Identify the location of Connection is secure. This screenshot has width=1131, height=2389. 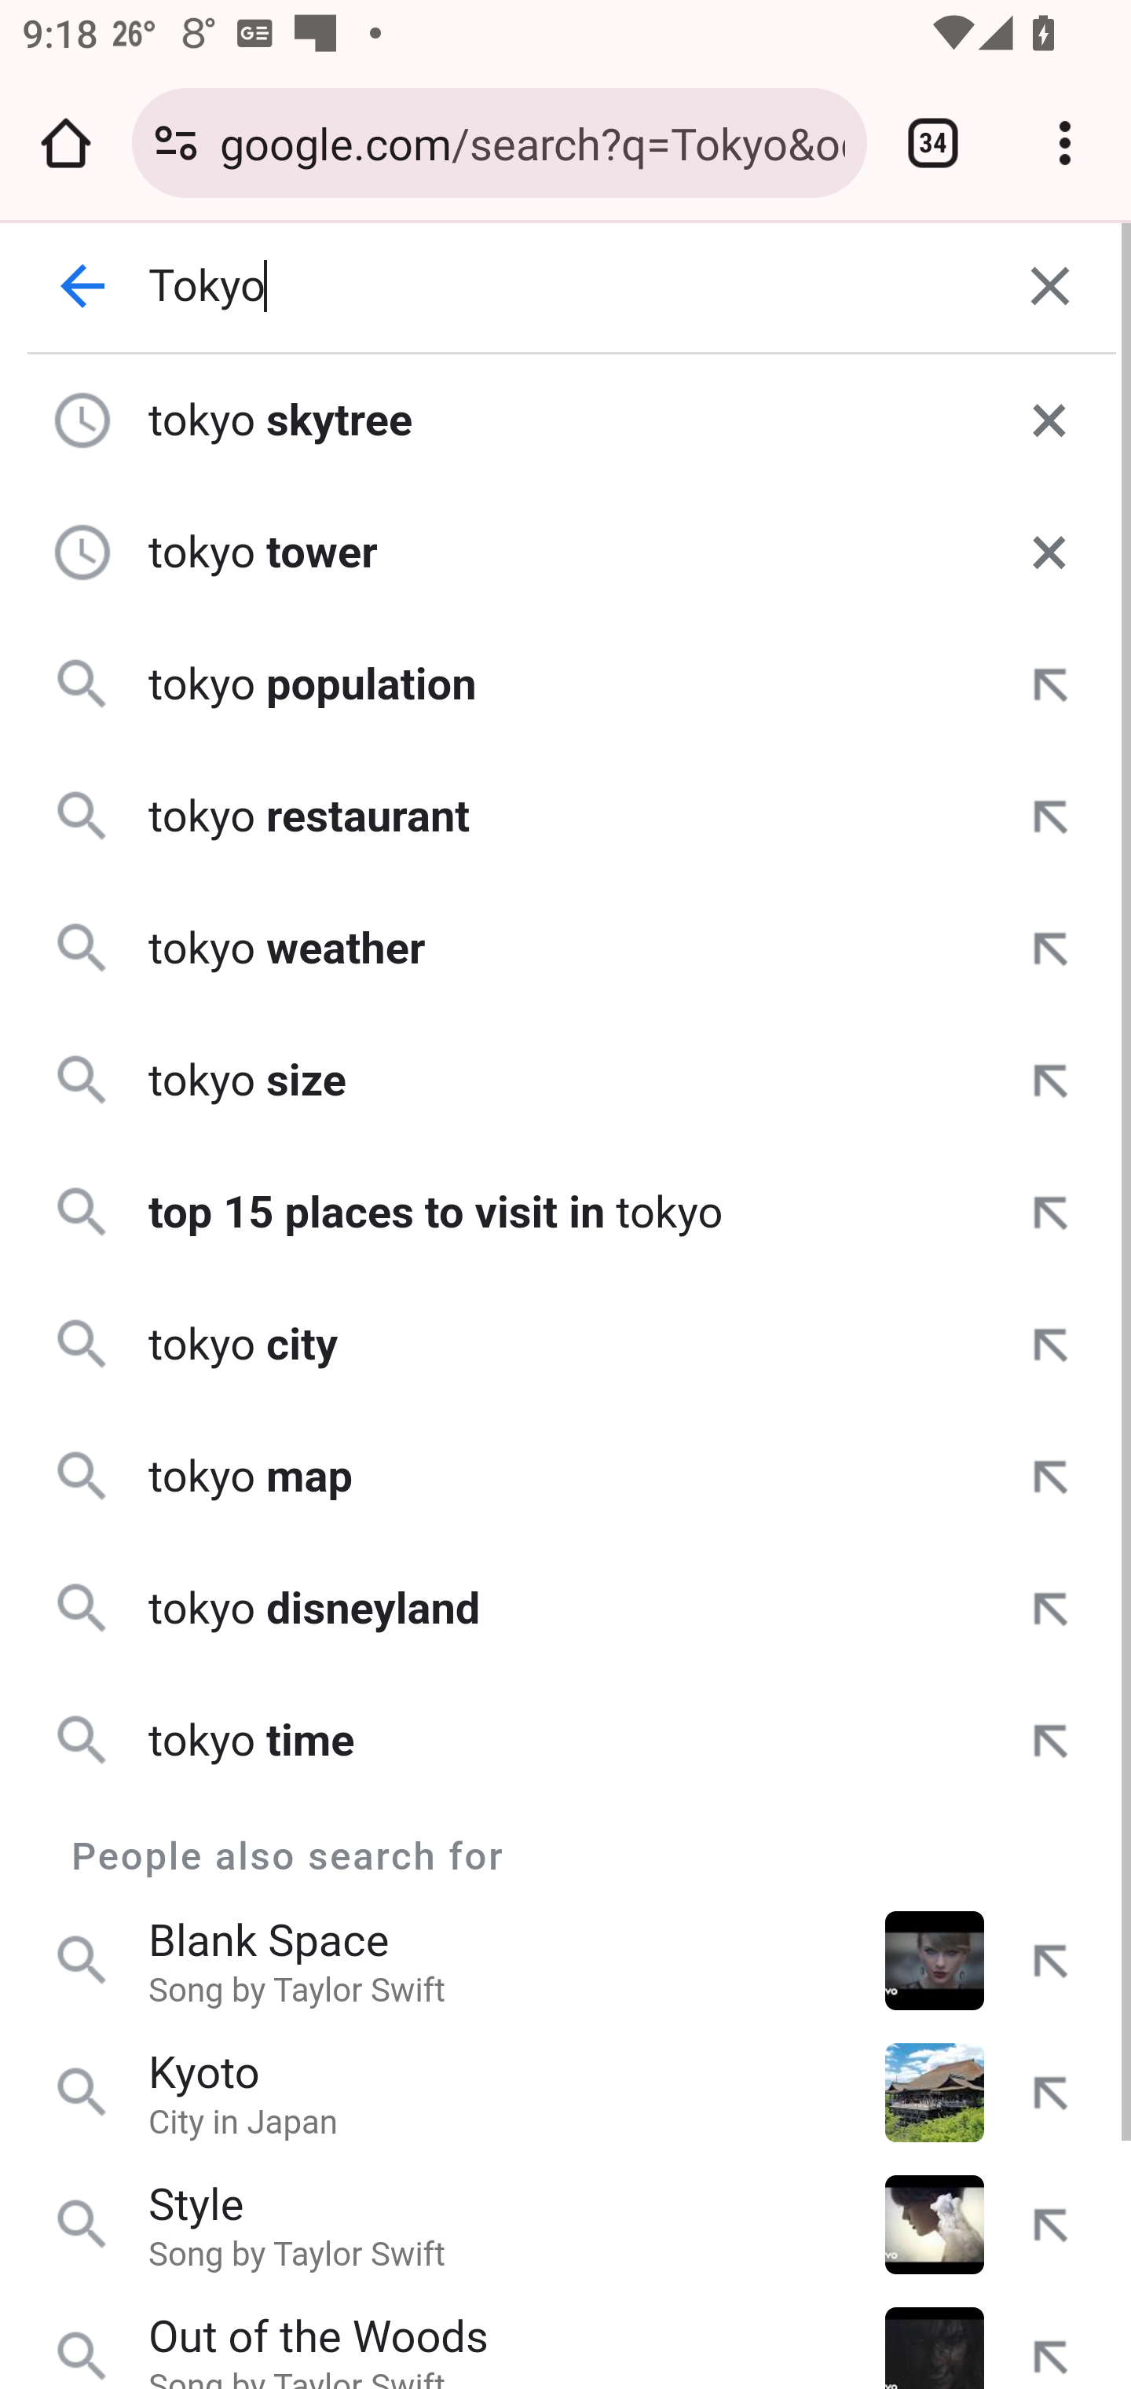
(176, 143).